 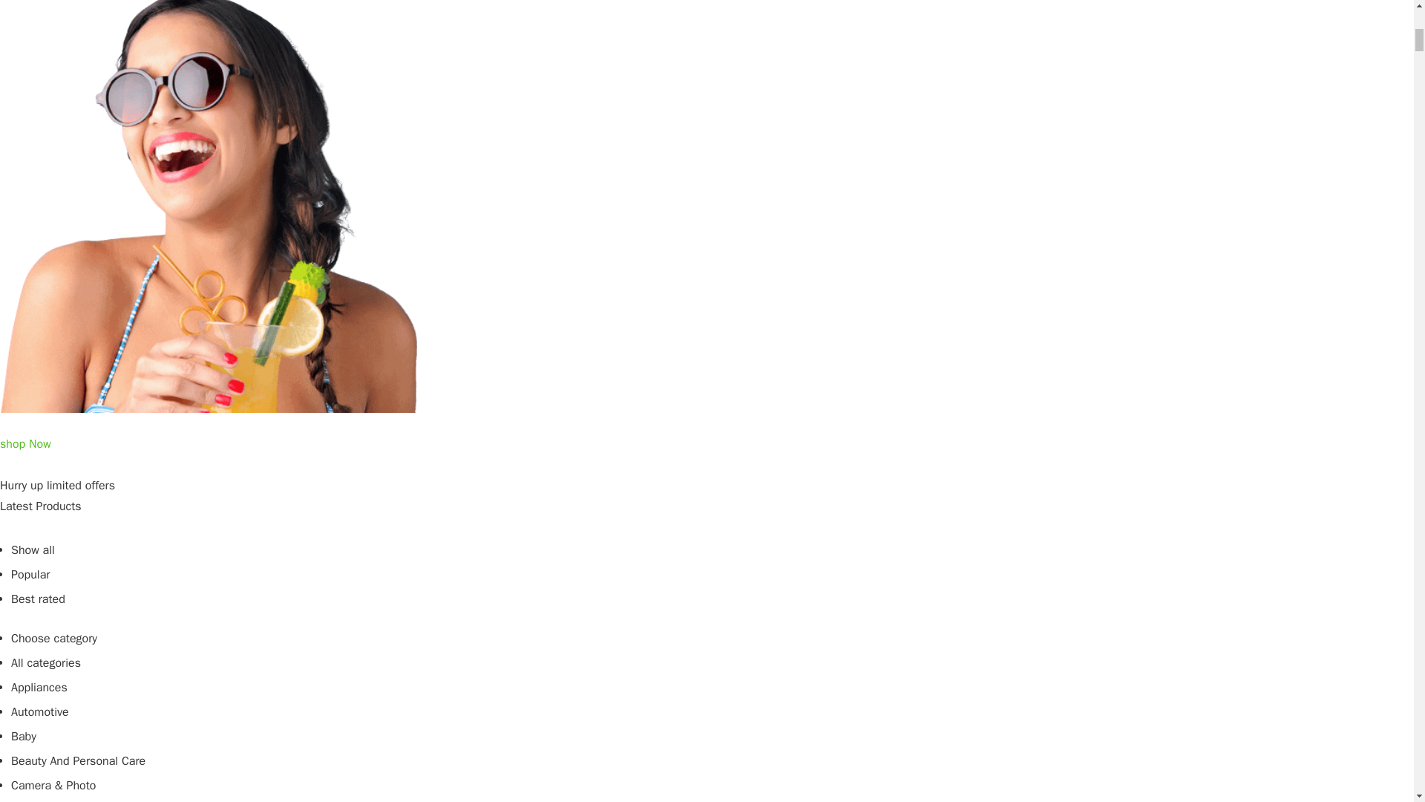 I want to click on shop Now, so click(x=25, y=454).